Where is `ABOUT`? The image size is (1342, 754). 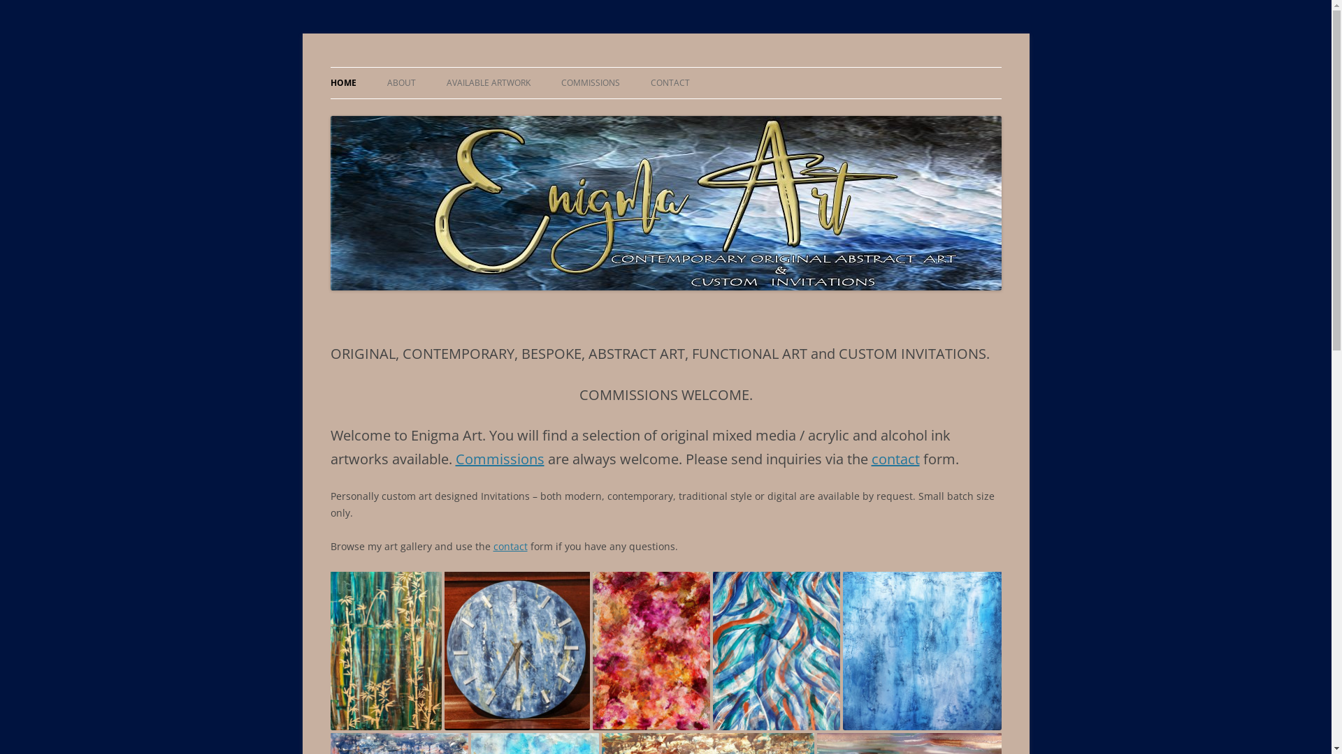
ABOUT is located at coordinates (401, 83).